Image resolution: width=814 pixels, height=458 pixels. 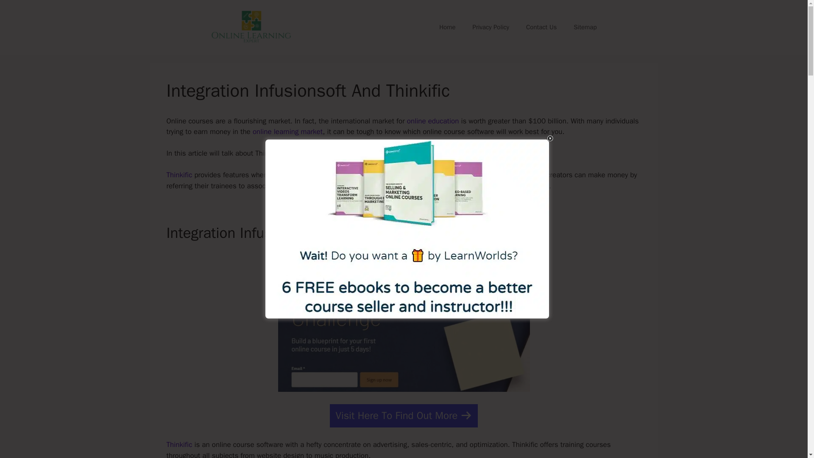 I want to click on online learning market, so click(x=287, y=131).